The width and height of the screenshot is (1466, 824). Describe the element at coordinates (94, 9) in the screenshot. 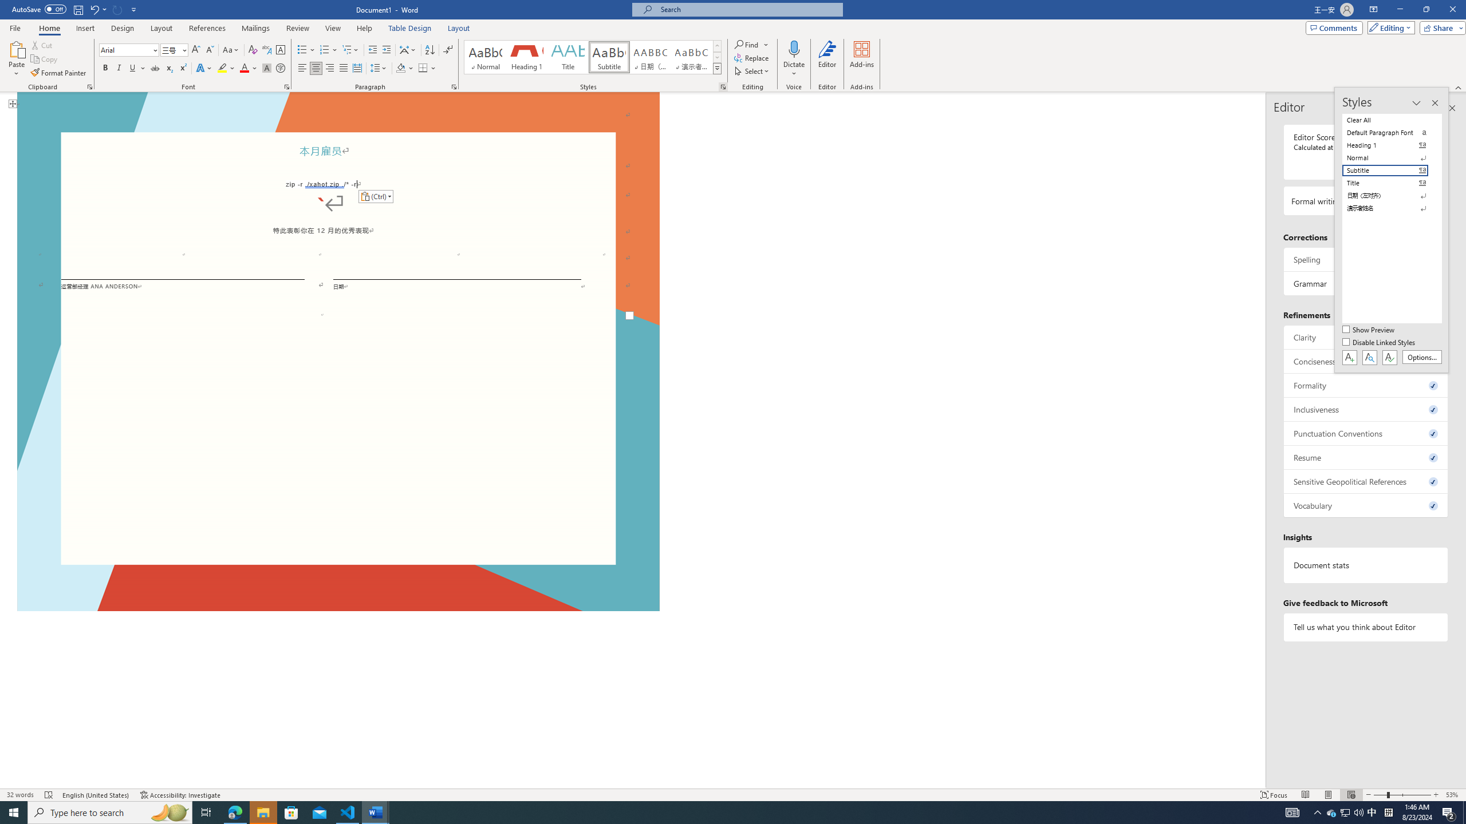

I see `Undo Paste` at that location.